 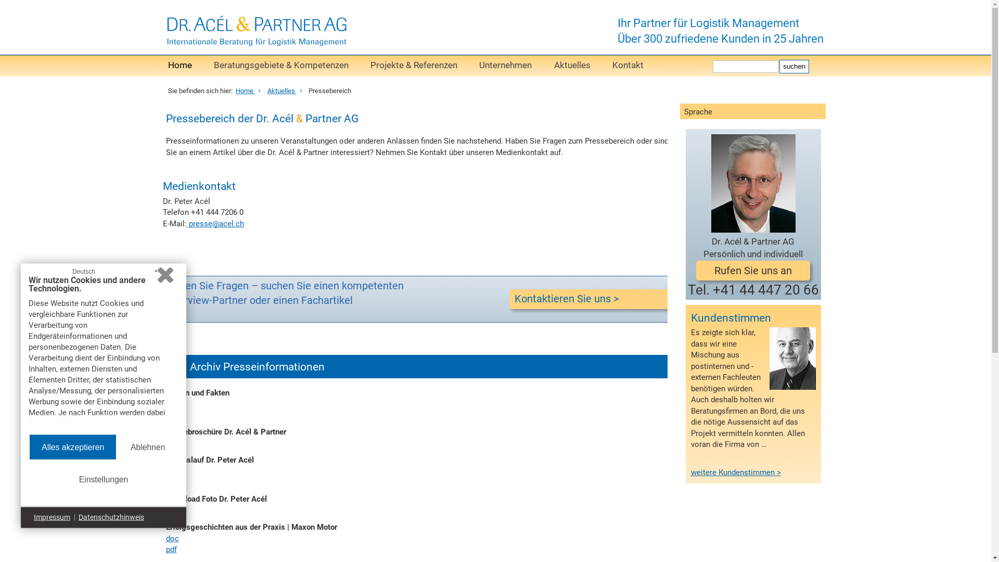 I want to click on doc, so click(x=172, y=471).